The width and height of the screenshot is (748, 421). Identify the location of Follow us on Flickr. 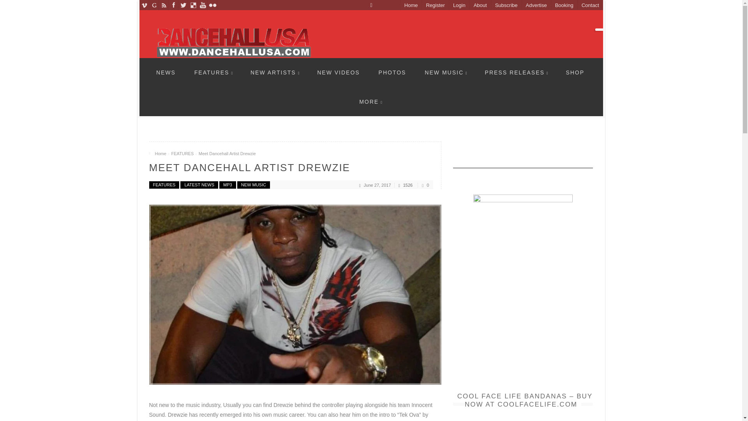
(212, 5).